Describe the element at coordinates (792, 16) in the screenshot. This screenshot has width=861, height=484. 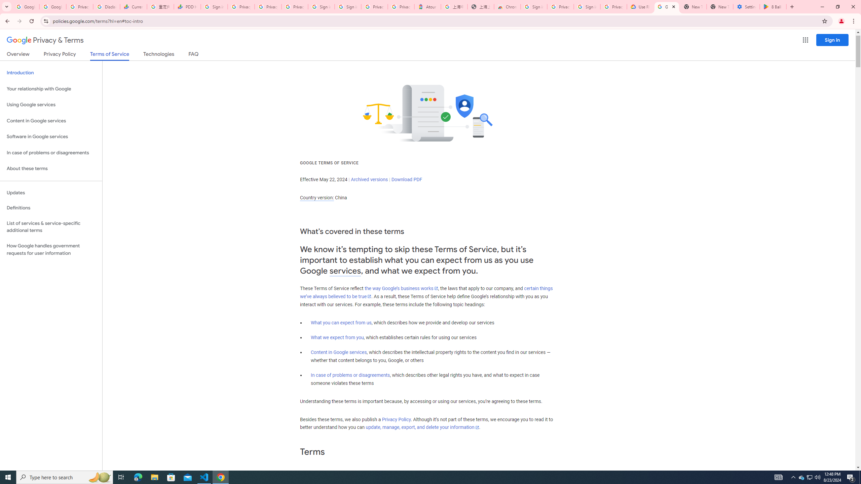
I see `2401.17399v1.pdf` at that location.